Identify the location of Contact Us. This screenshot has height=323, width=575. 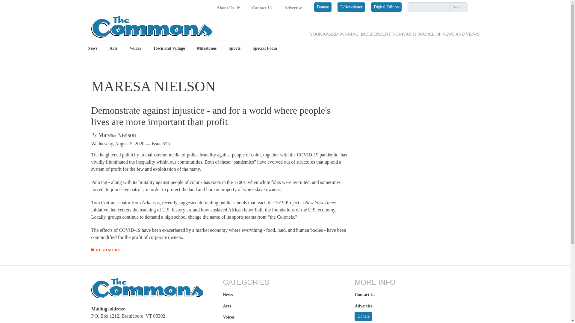
(262, 8).